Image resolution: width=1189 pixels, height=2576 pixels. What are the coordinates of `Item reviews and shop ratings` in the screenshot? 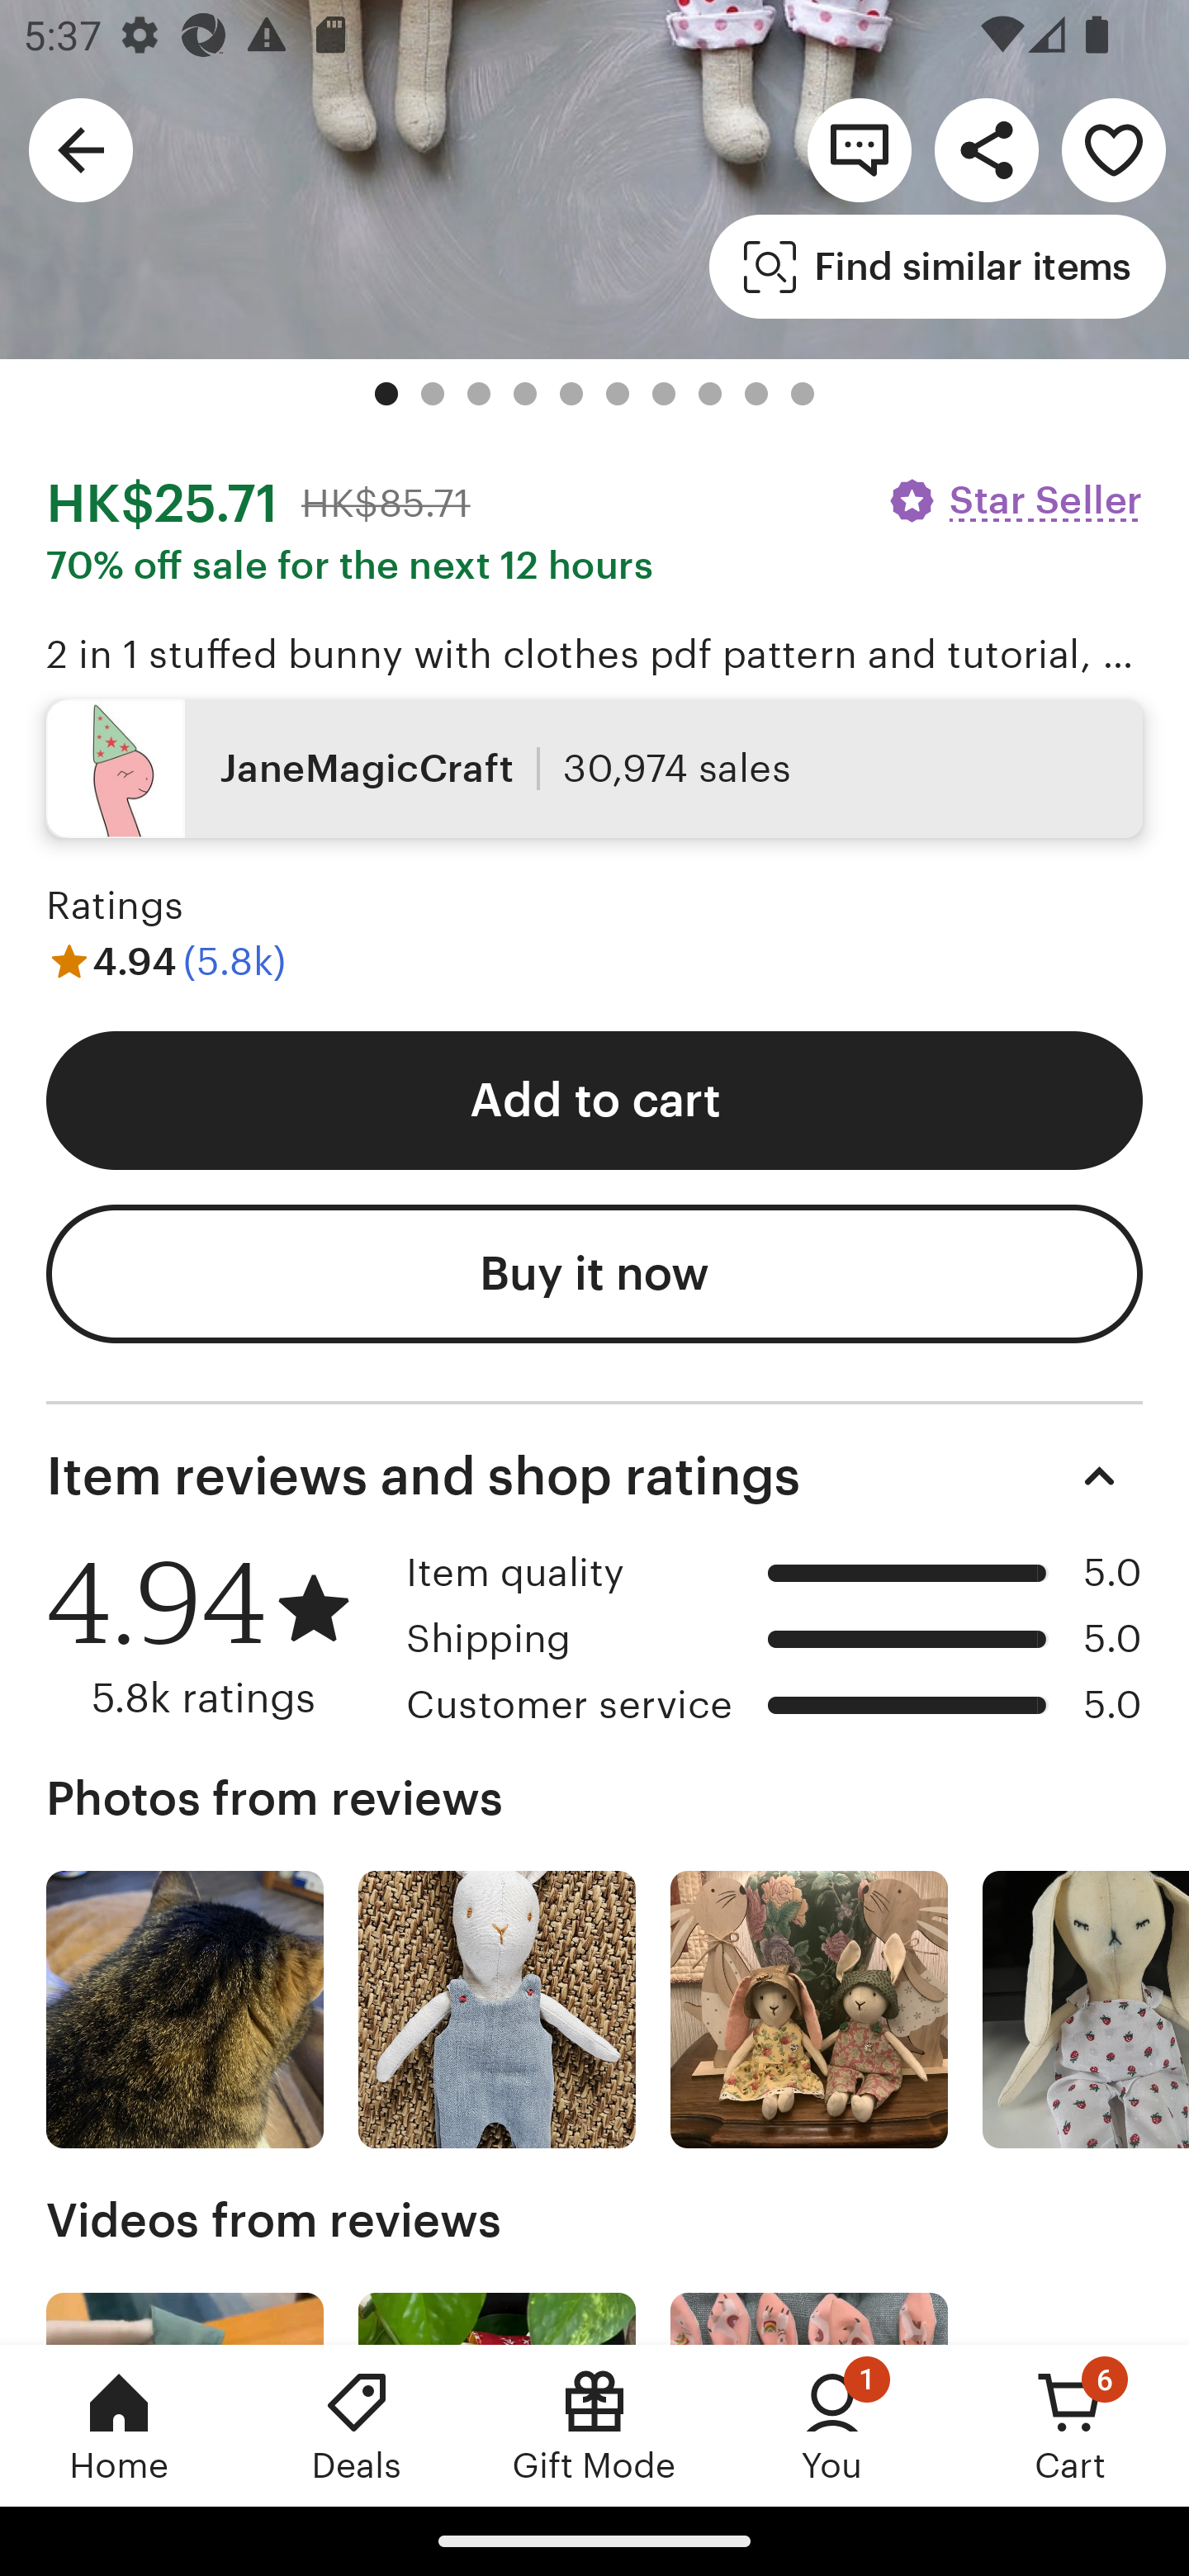 It's located at (594, 1476).